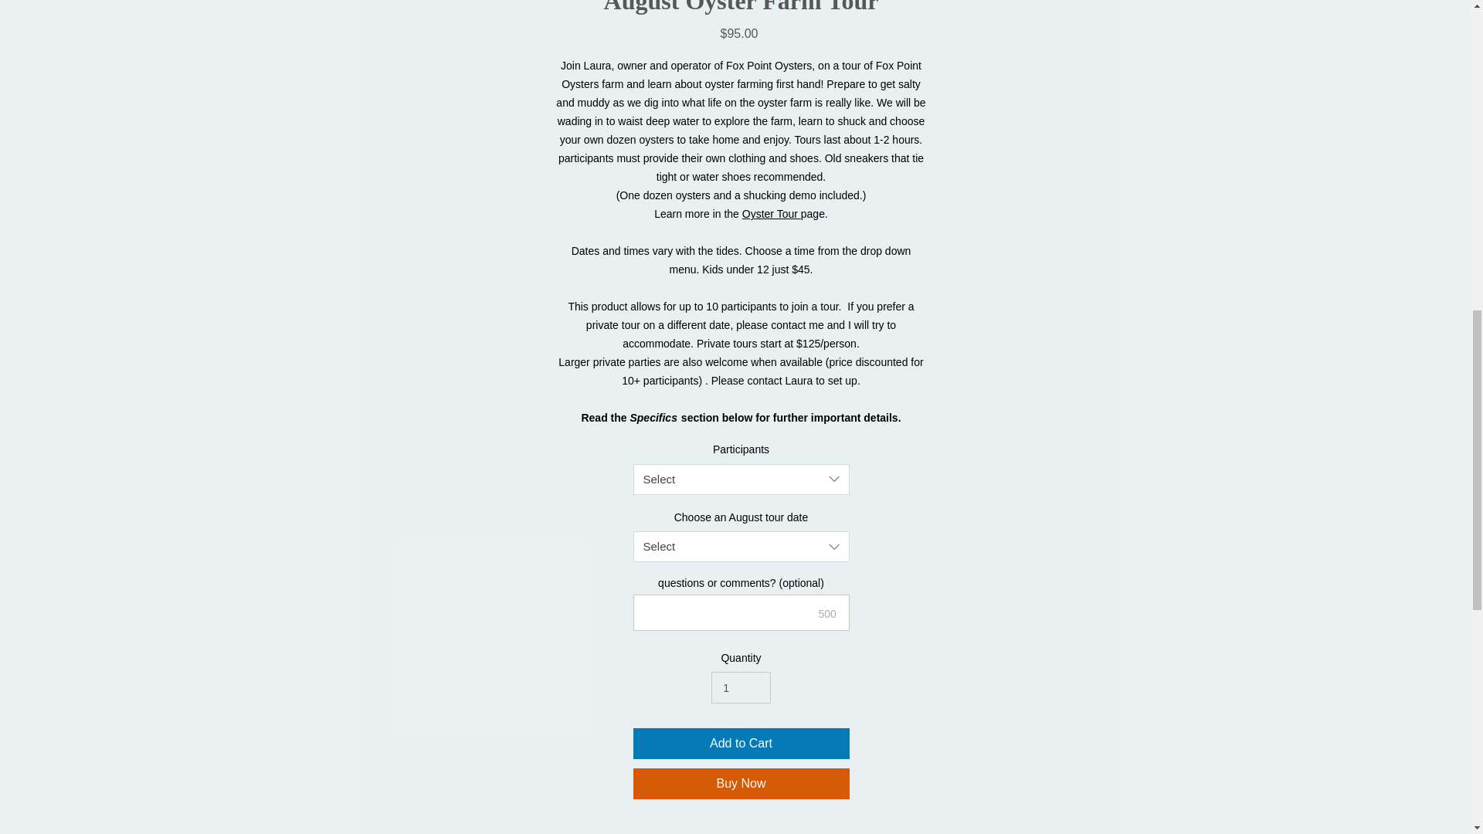 Image resolution: width=1483 pixels, height=834 pixels. I want to click on Oyster Tour, so click(771, 213).